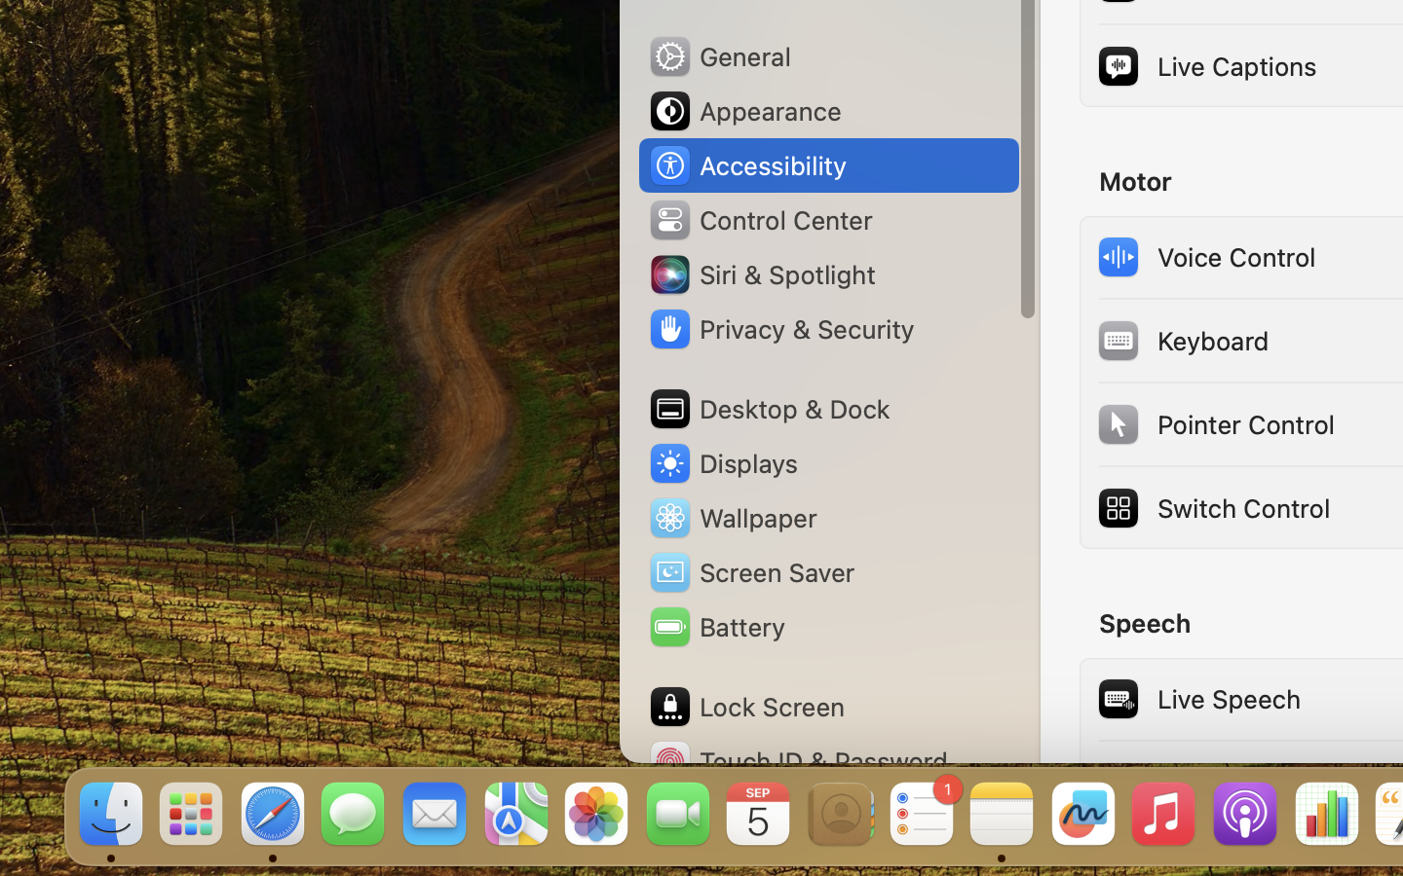 Image resolution: width=1403 pixels, height=876 pixels. Describe the element at coordinates (798, 761) in the screenshot. I see `Touch ID & Password` at that location.